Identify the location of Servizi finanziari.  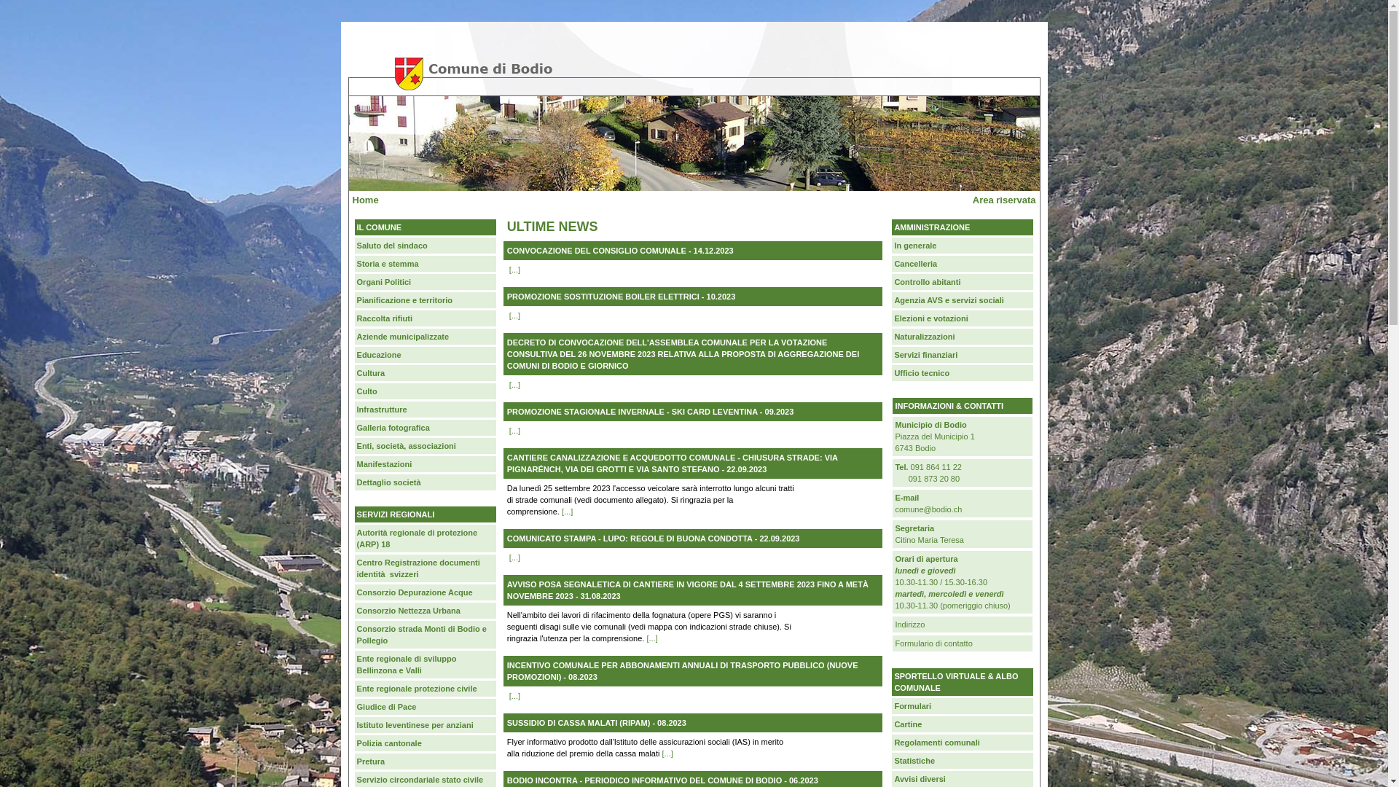
(963, 355).